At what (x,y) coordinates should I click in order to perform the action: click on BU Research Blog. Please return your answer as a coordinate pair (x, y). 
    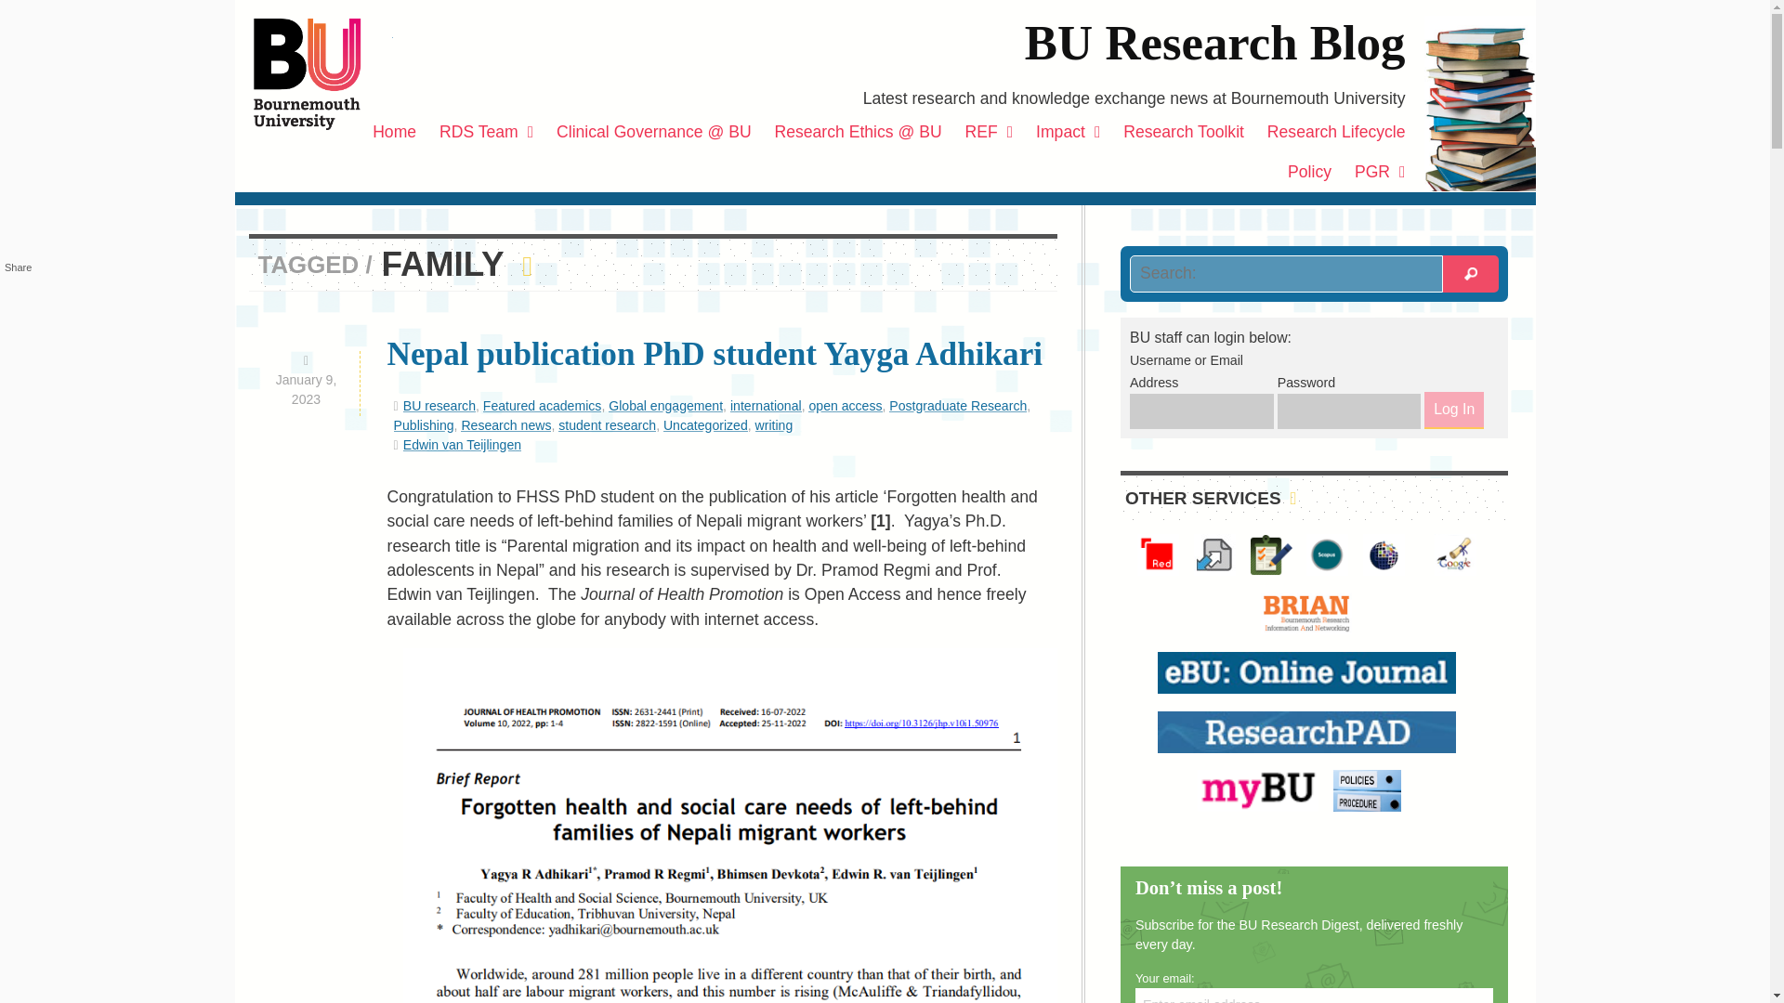
    Looking at the image, I should click on (1214, 43).